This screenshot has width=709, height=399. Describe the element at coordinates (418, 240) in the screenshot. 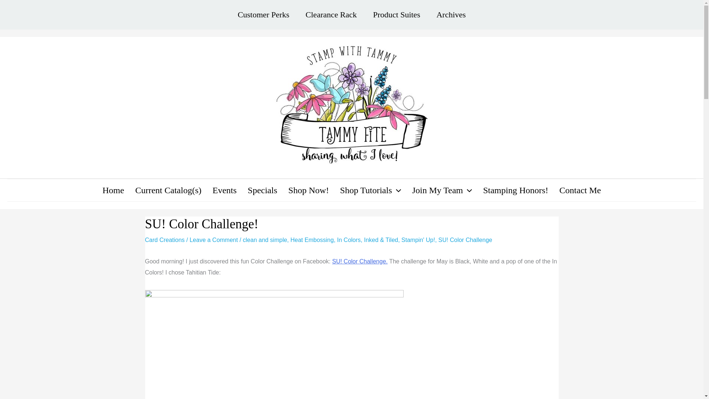

I see `Stampin' Up!` at that location.